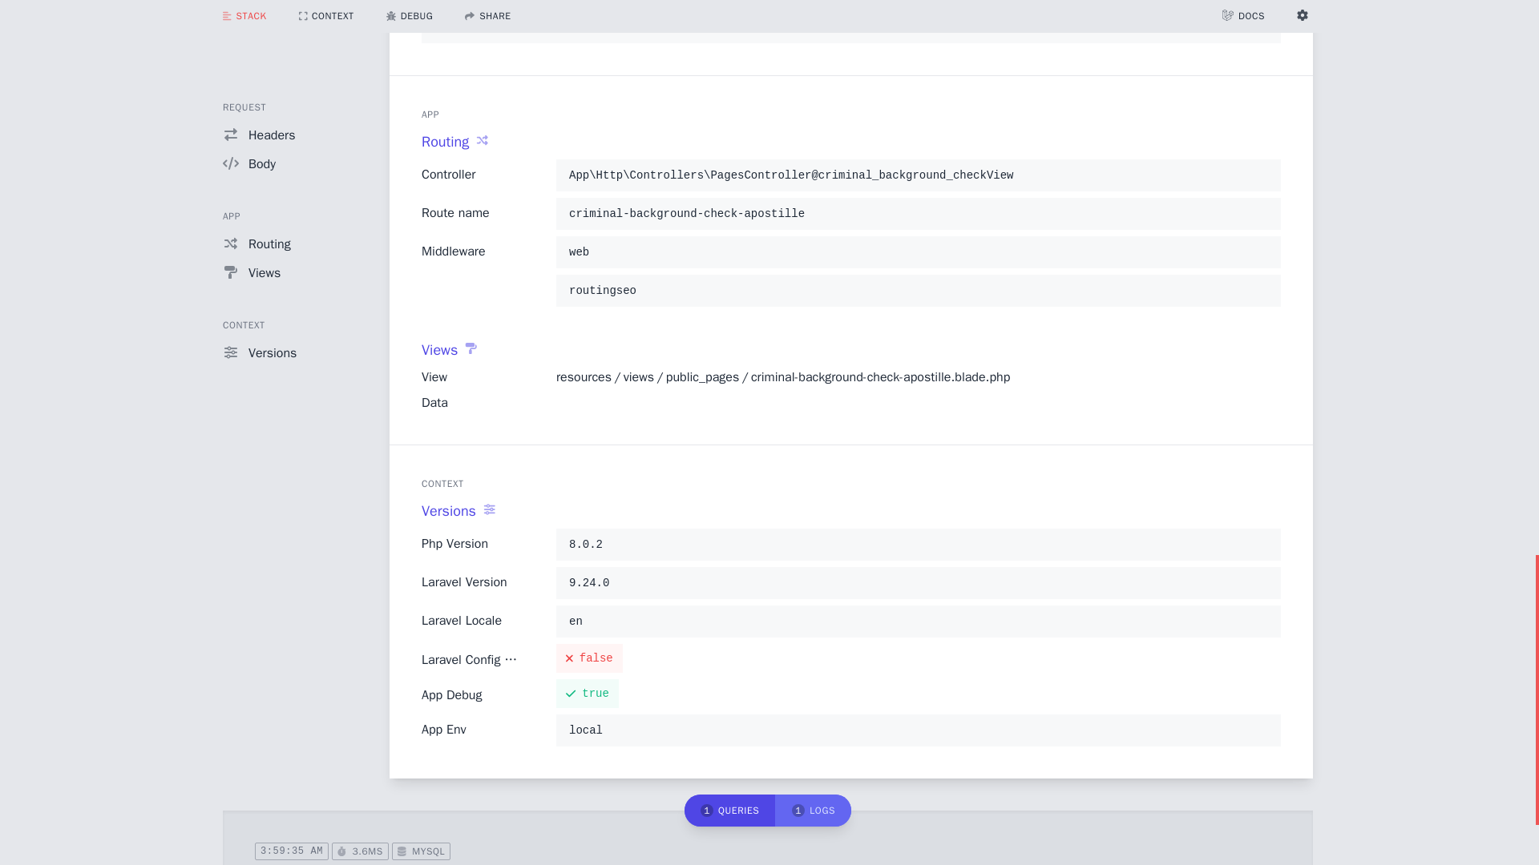 The width and height of the screenshot is (1539, 865). I want to click on local, so click(918, 730).